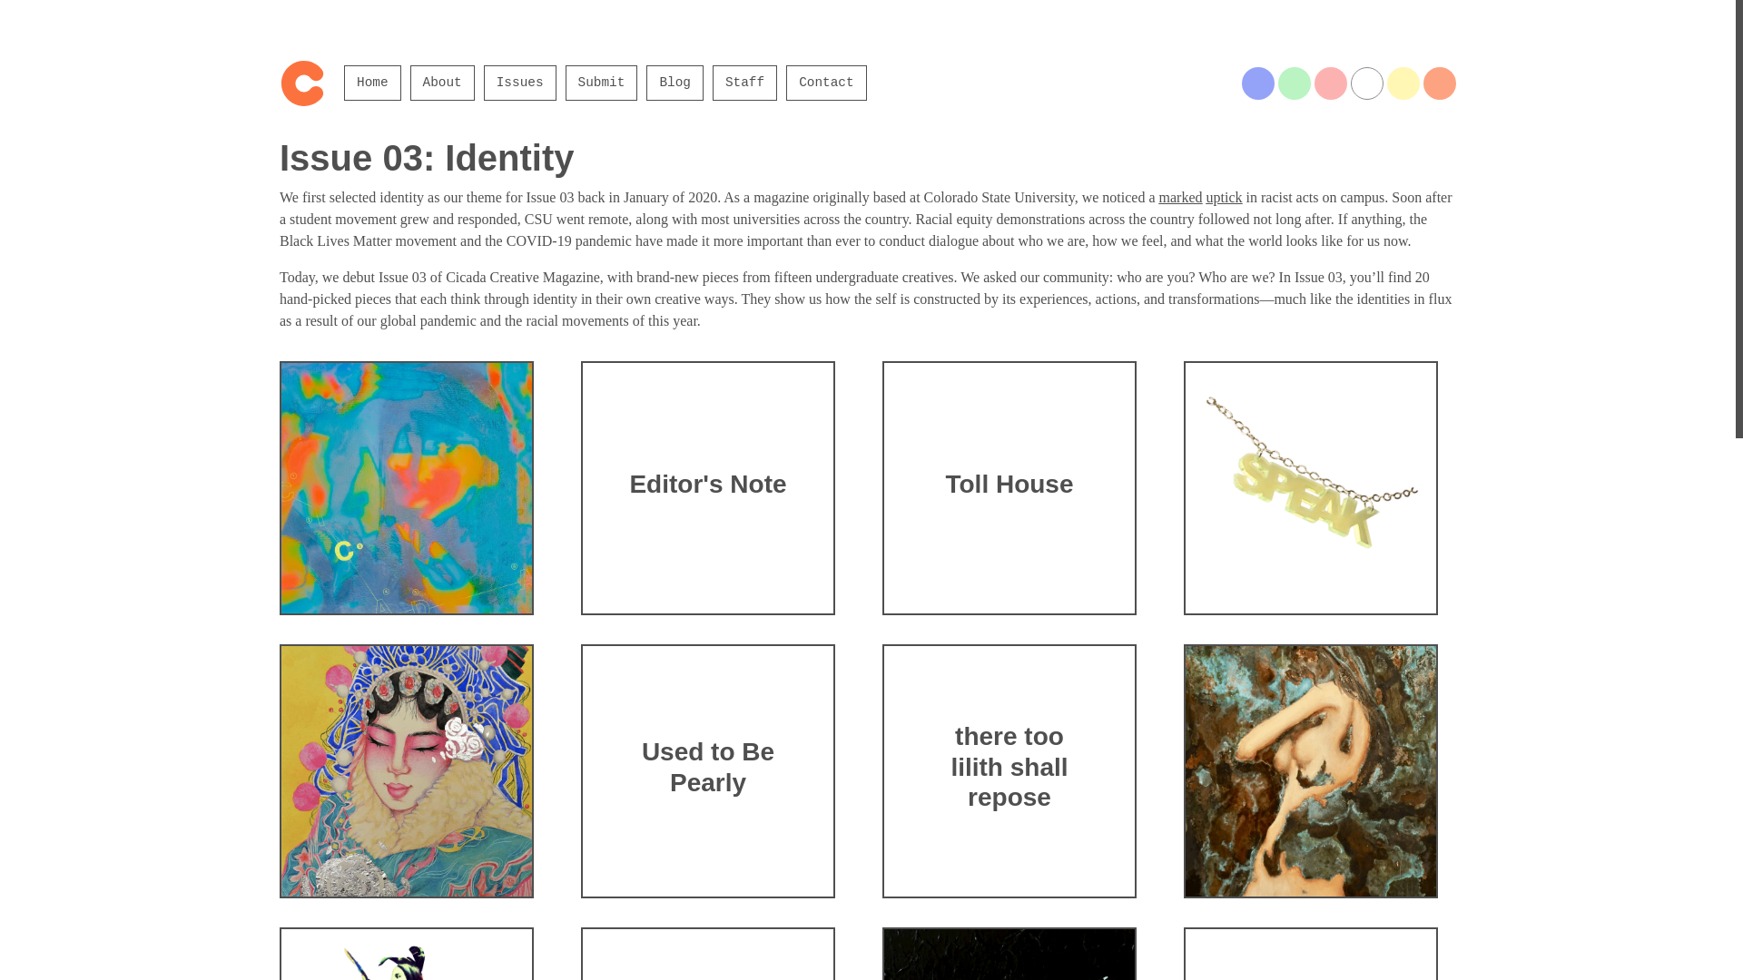 This screenshot has width=1743, height=980. I want to click on Editor's Note, so click(707, 488).